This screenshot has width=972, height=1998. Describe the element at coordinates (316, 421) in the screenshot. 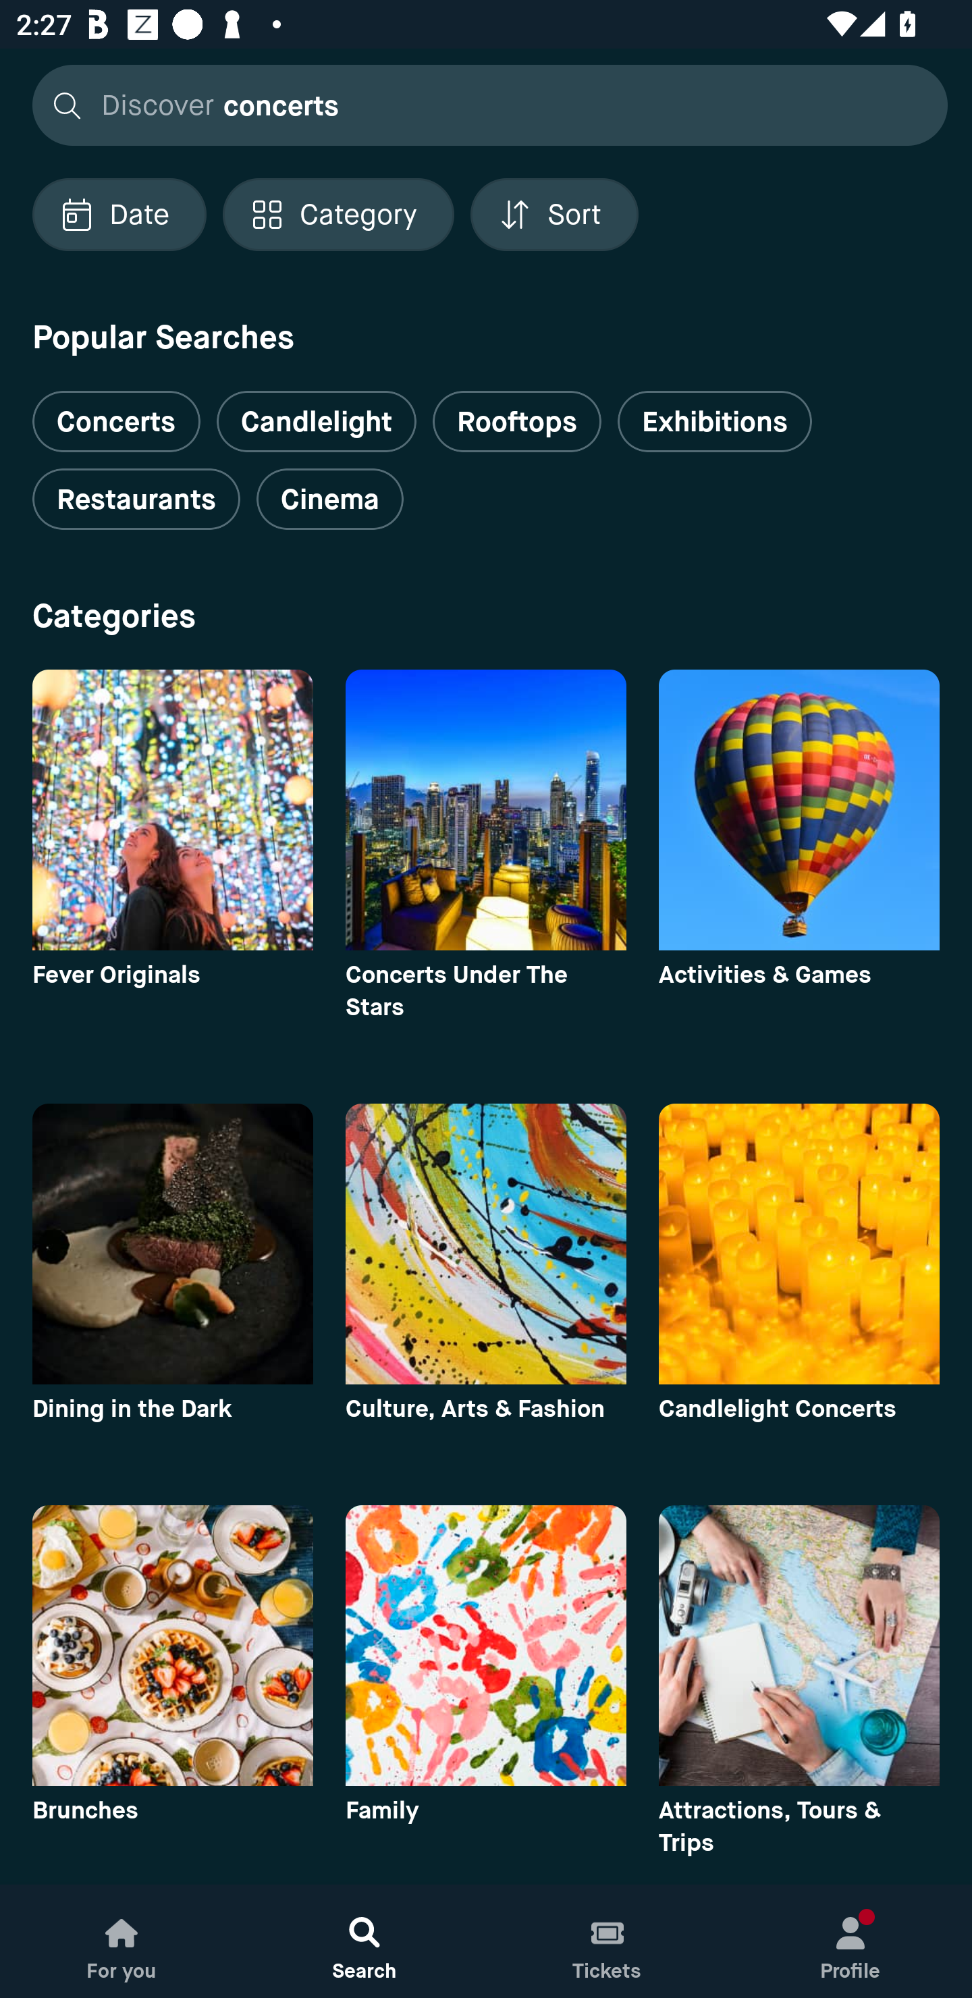

I see `Candlelight` at that location.